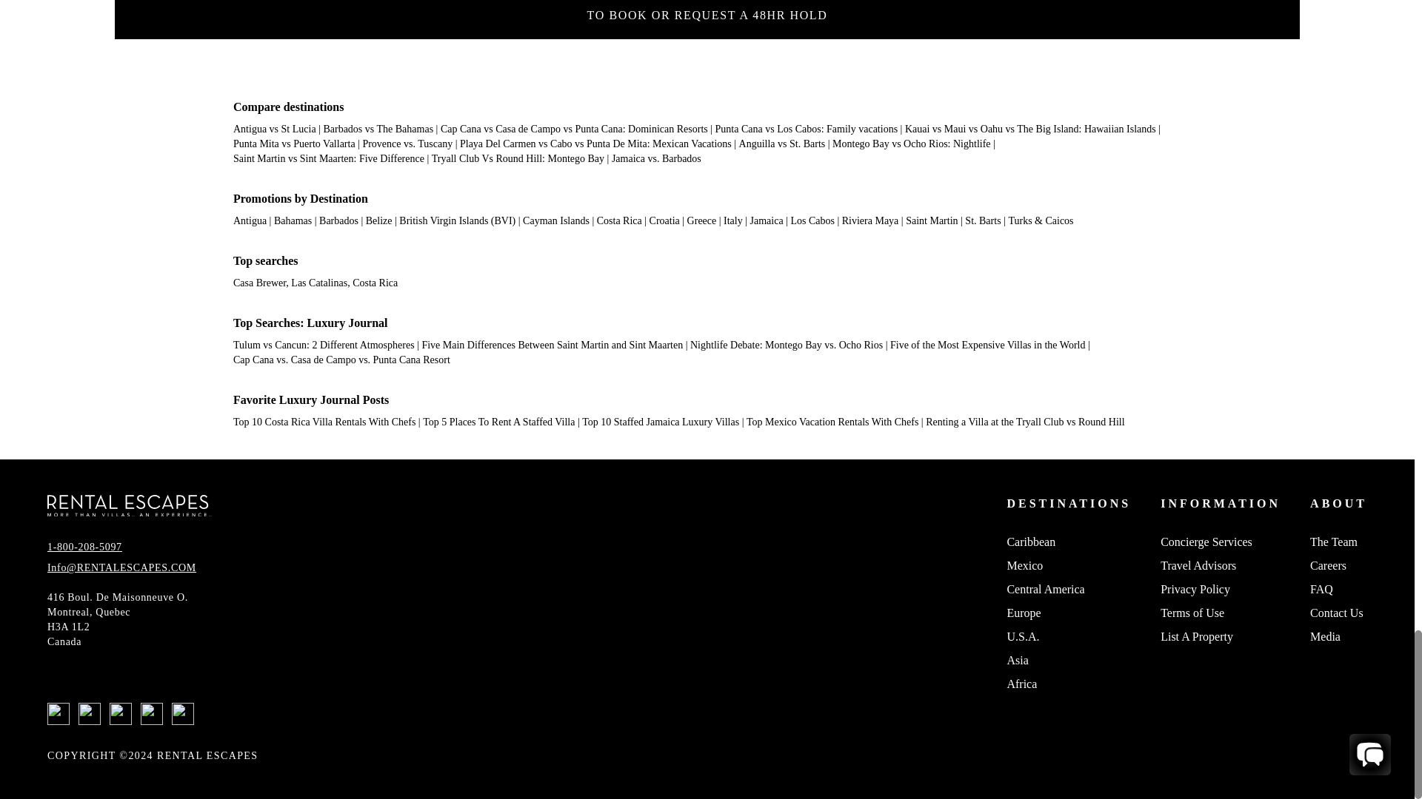 This screenshot has width=1422, height=799. I want to click on Cayman Islands, so click(556, 220).